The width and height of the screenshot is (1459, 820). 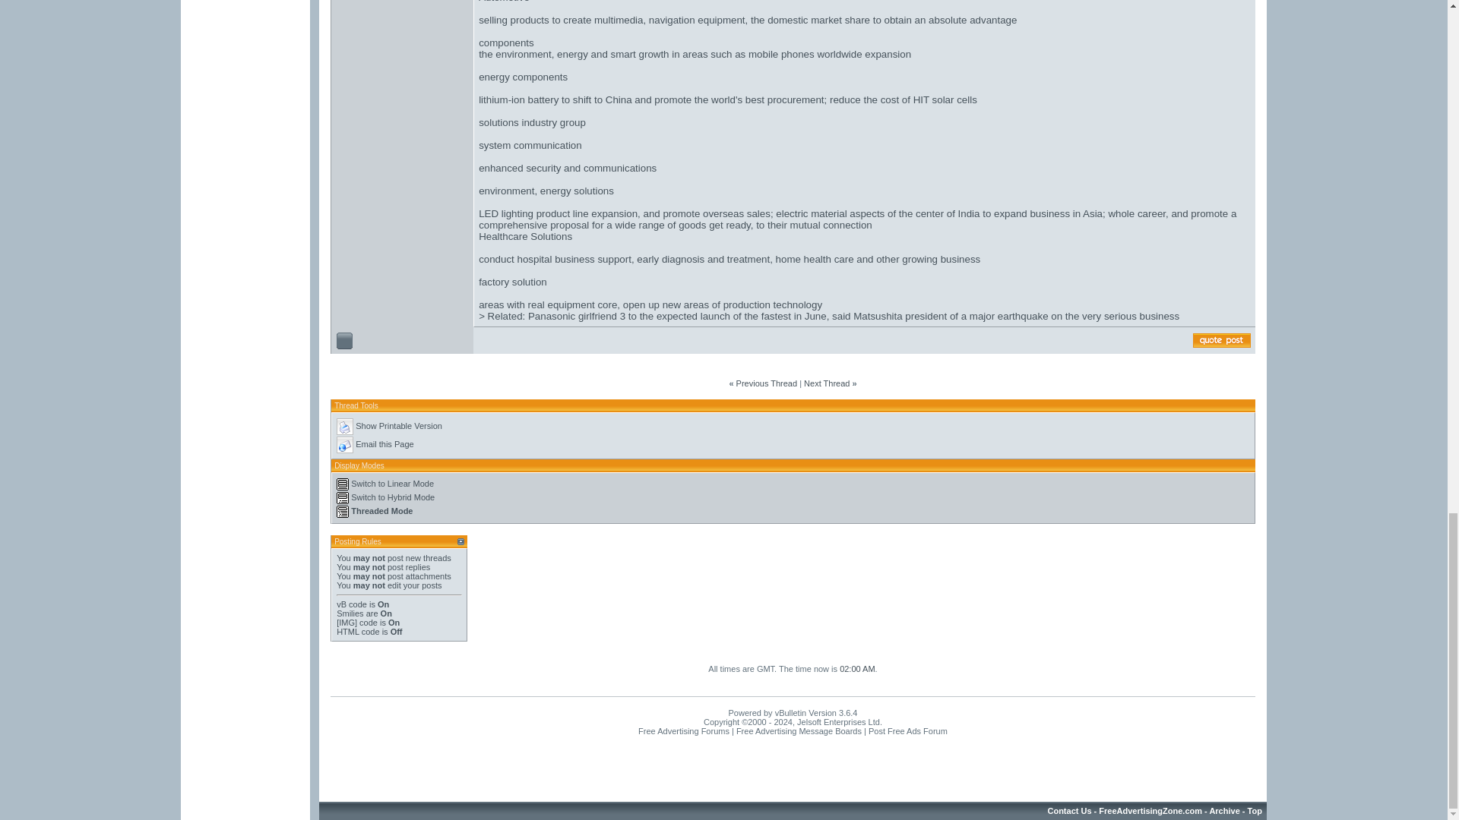 I want to click on Reply With Quote, so click(x=1222, y=340).